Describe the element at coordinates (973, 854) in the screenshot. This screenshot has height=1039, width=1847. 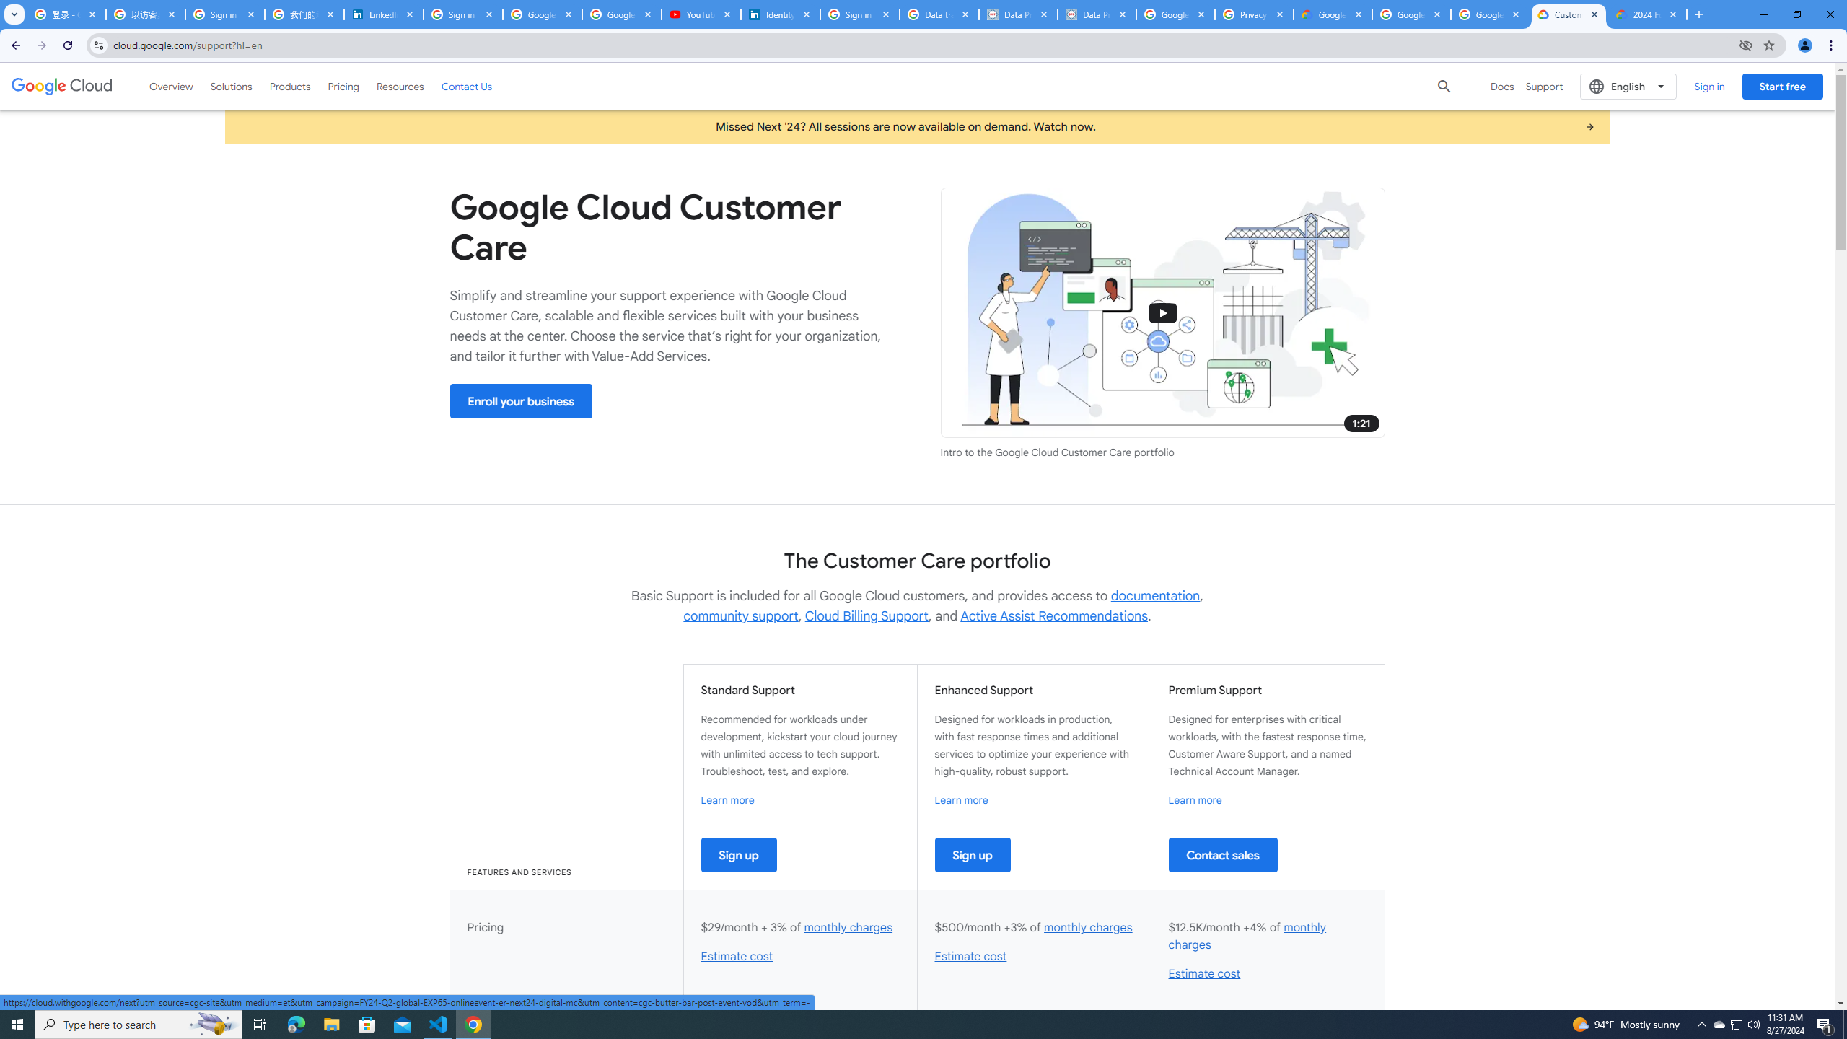
I see `Sign up` at that location.